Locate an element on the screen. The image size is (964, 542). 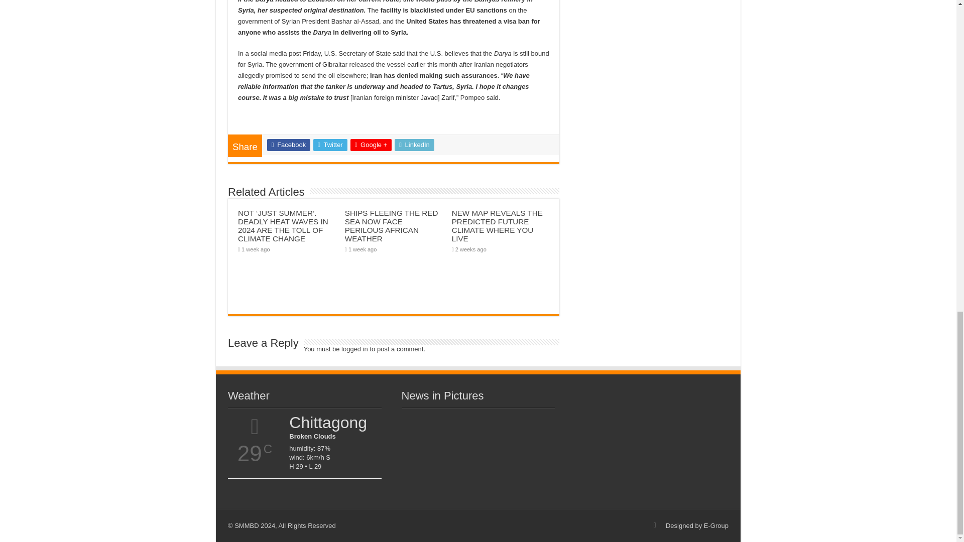
Facebook is located at coordinates (288, 145).